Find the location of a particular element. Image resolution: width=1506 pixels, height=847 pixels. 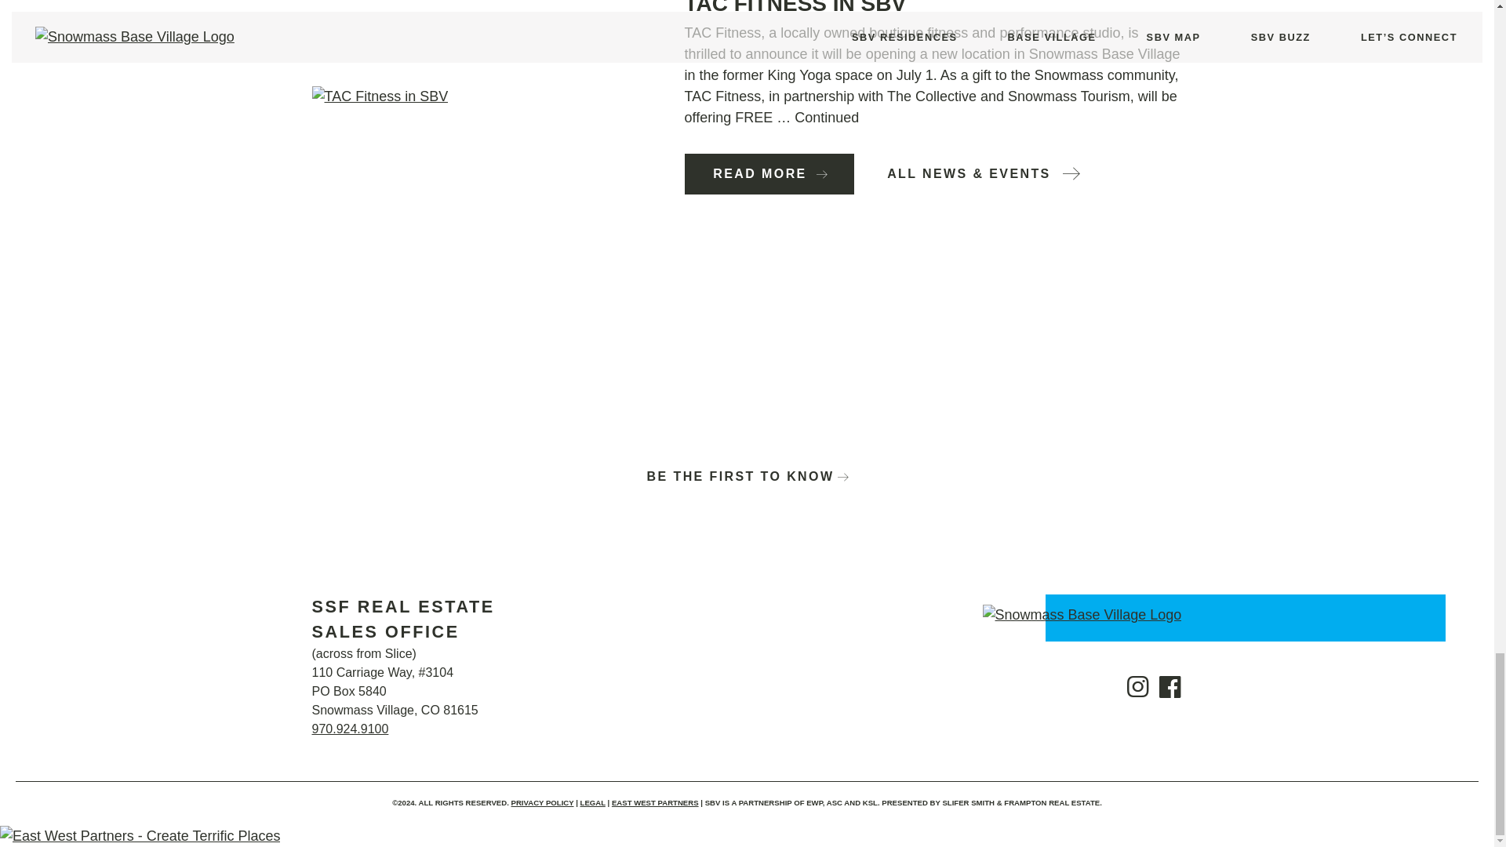

970.924.9100 is located at coordinates (350, 729).